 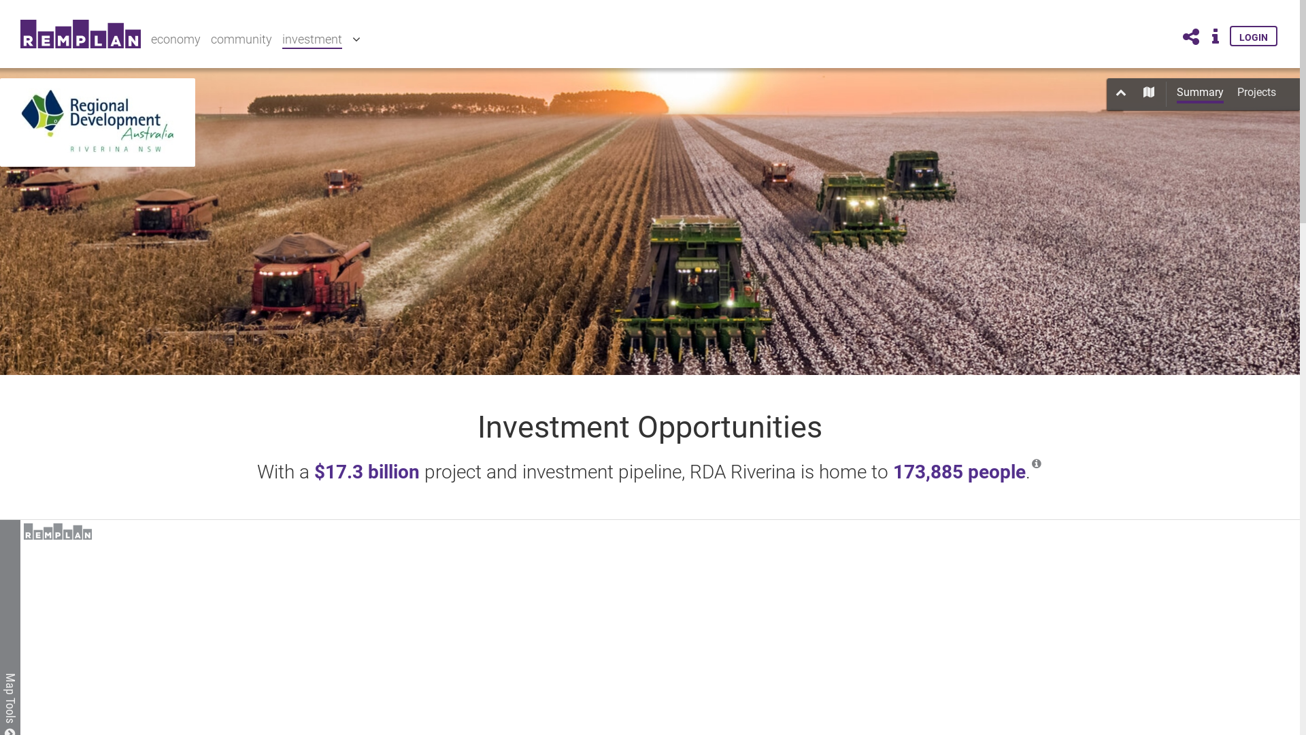 I want to click on Summary, so click(x=1200, y=94).